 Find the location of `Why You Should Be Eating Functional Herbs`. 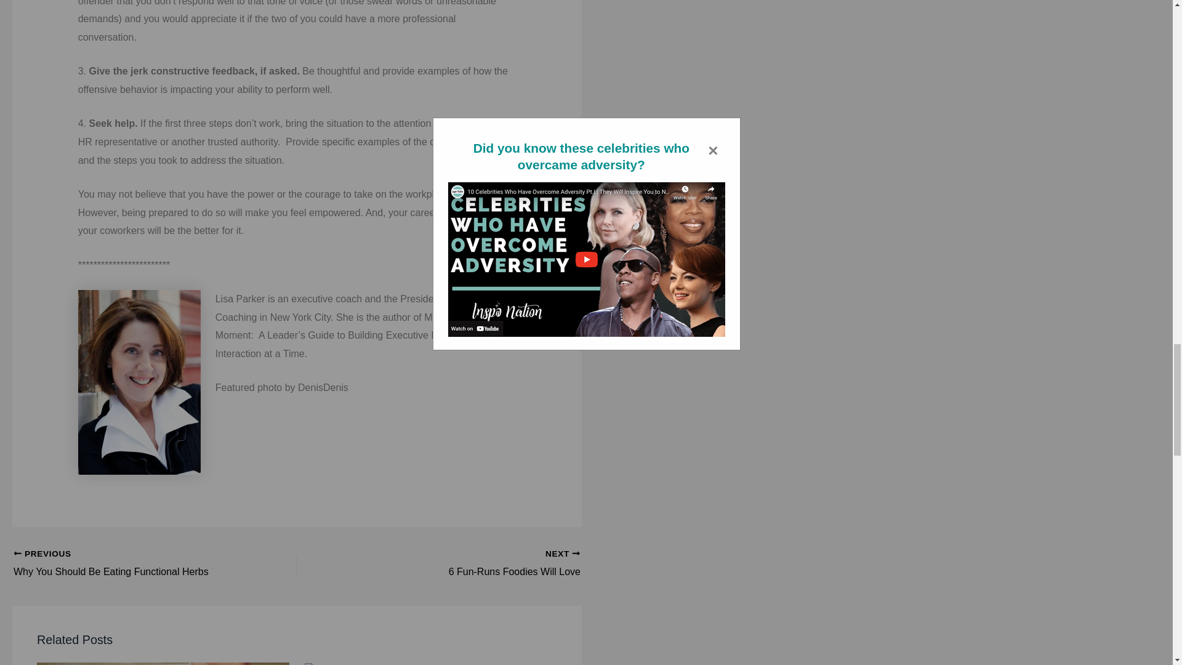

Why You Should Be Eating Functional Herbs is located at coordinates (127, 563).